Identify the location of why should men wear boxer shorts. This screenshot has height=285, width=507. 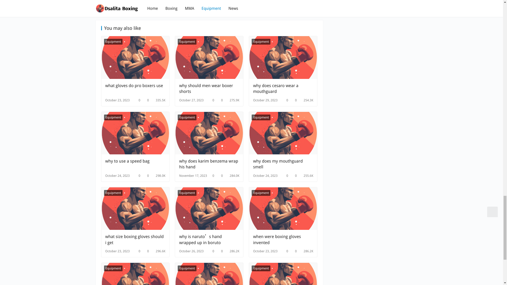
(209, 58).